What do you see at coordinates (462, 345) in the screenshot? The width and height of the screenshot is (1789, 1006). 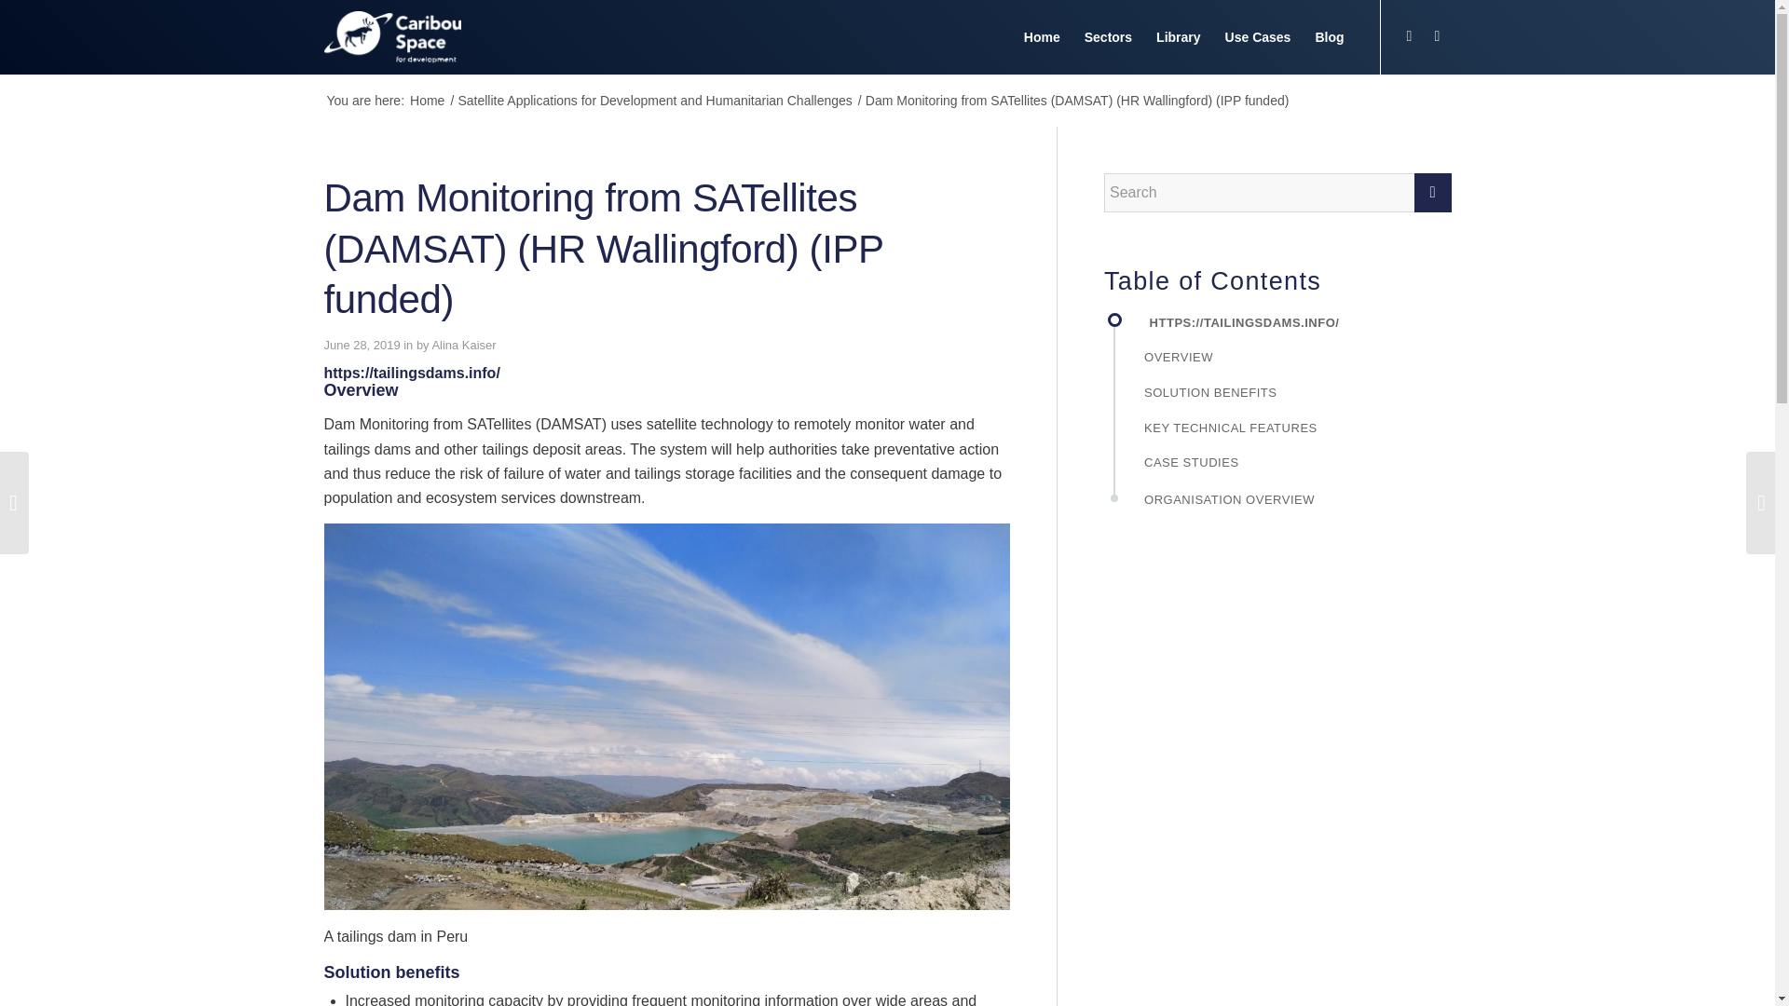 I see `Alina Kaiser` at bounding box center [462, 345].